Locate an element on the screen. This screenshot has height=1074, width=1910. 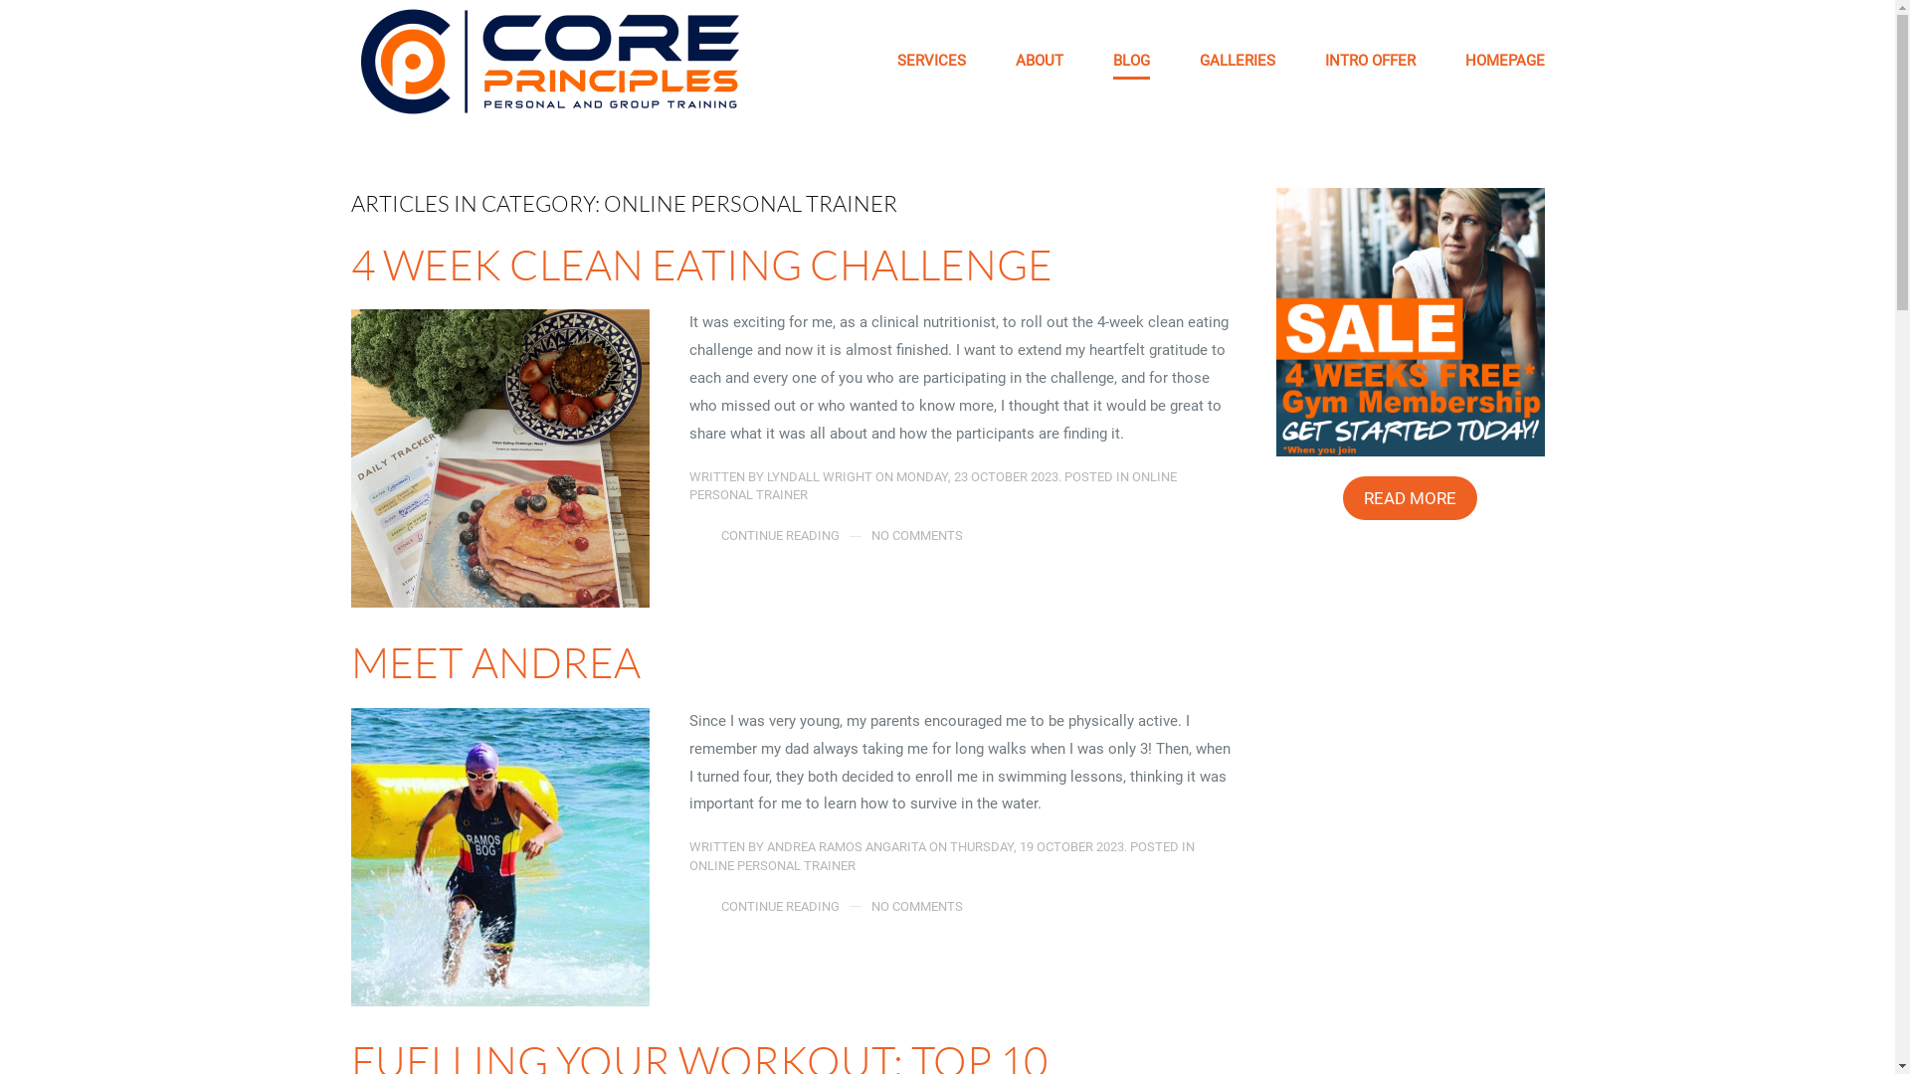
4 week clean eating challenge is located at coordinates (499, 457).